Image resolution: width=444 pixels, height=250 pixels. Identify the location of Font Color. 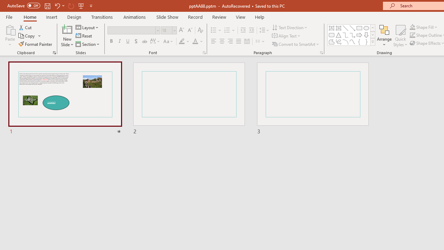
(198, 42).